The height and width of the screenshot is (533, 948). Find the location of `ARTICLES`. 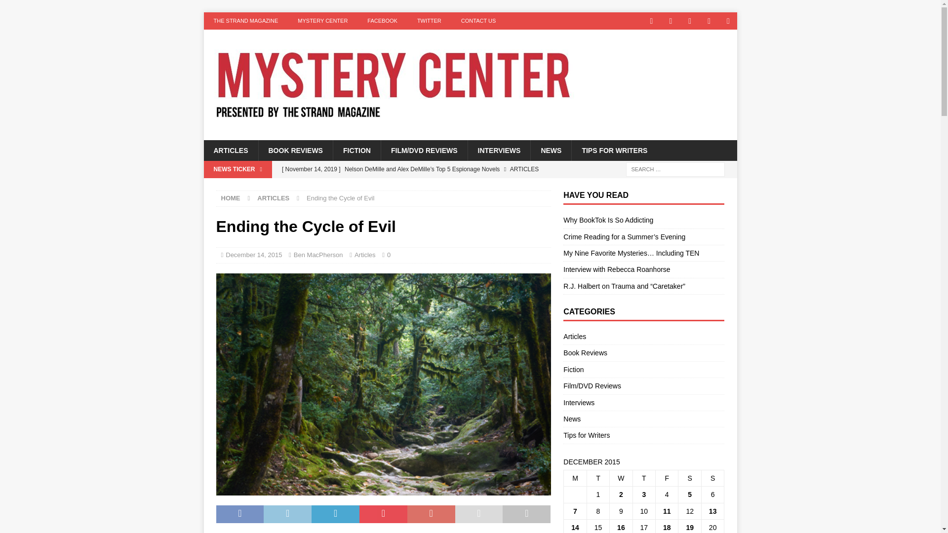

ARTICLES is located at coordinates (231, 151).